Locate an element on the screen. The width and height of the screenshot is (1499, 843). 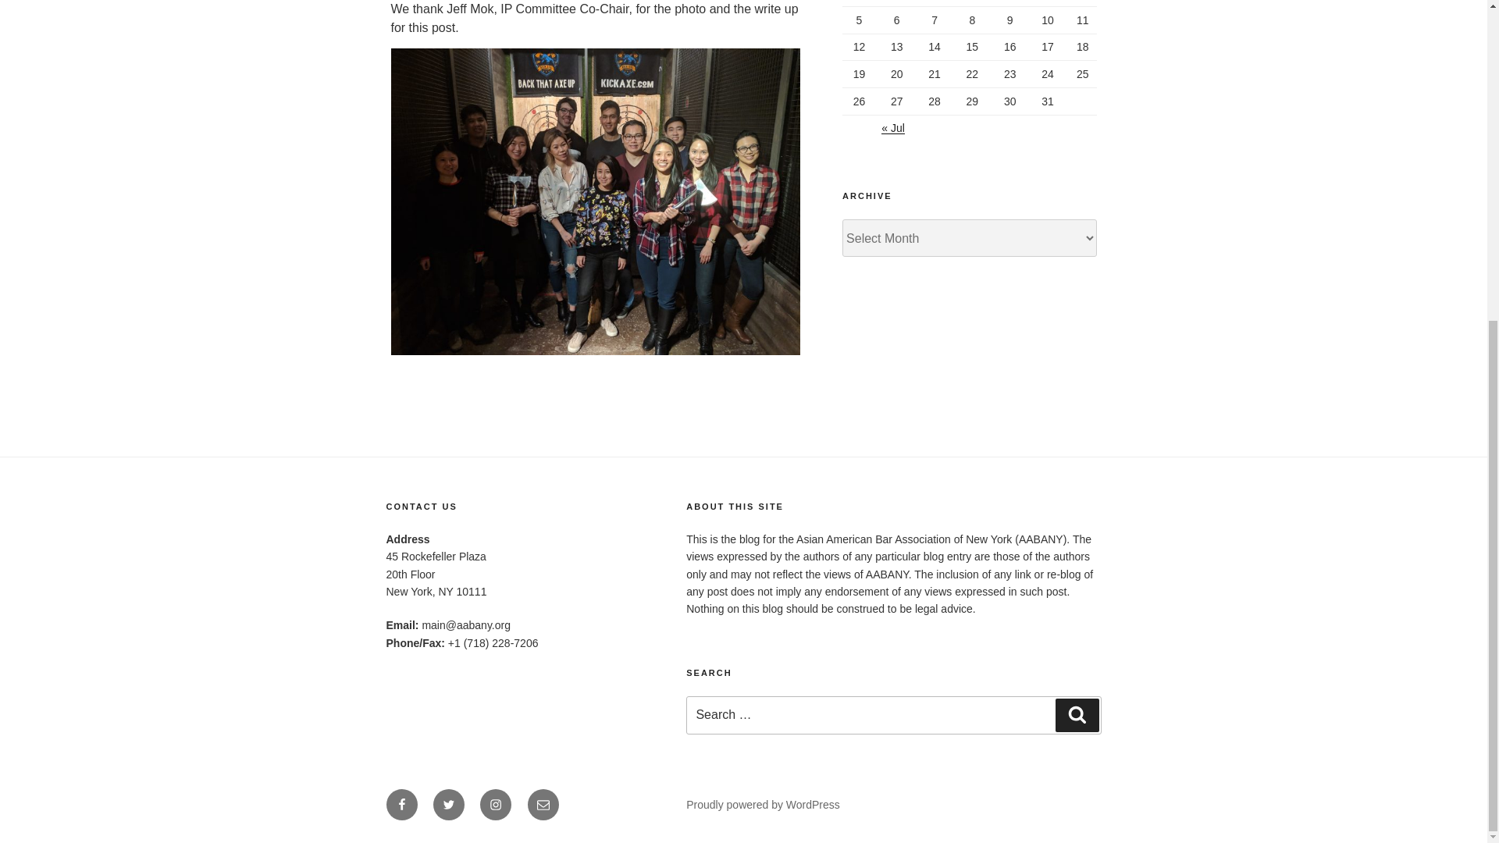
Instagram is located at coordinates (495, 804).